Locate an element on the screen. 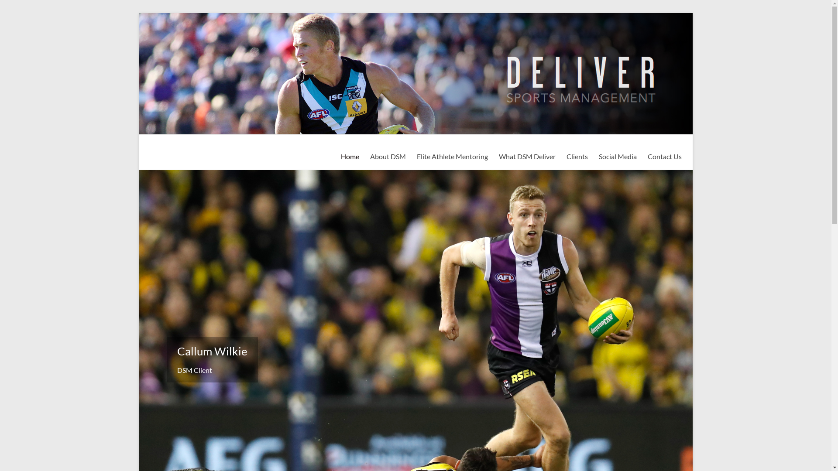 This screenshot has width=838, height=471. Contact Us is located at coordinates (665, 156).